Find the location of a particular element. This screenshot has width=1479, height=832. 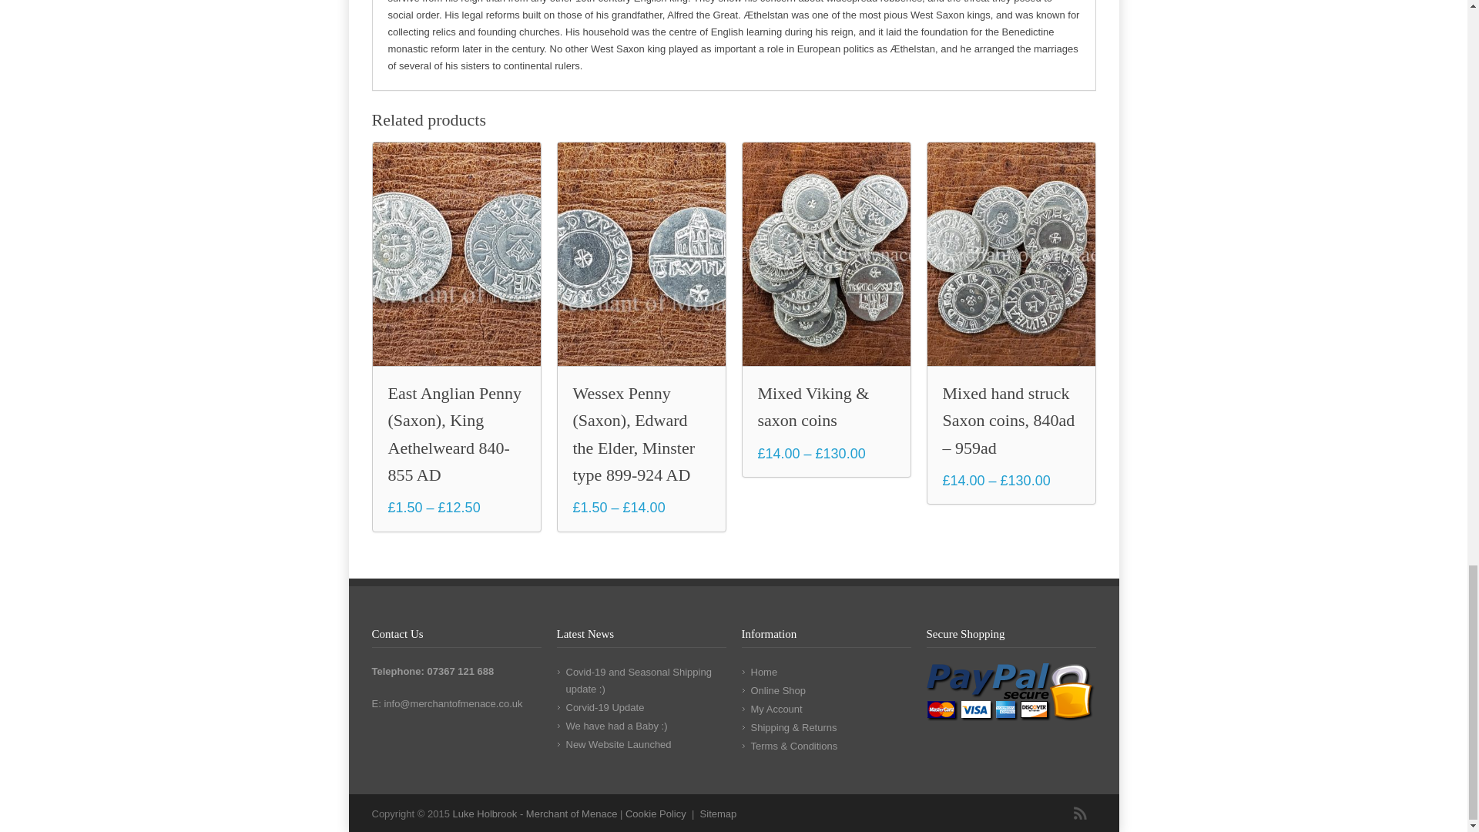

Online Shop is located at coordinates (778, 690).